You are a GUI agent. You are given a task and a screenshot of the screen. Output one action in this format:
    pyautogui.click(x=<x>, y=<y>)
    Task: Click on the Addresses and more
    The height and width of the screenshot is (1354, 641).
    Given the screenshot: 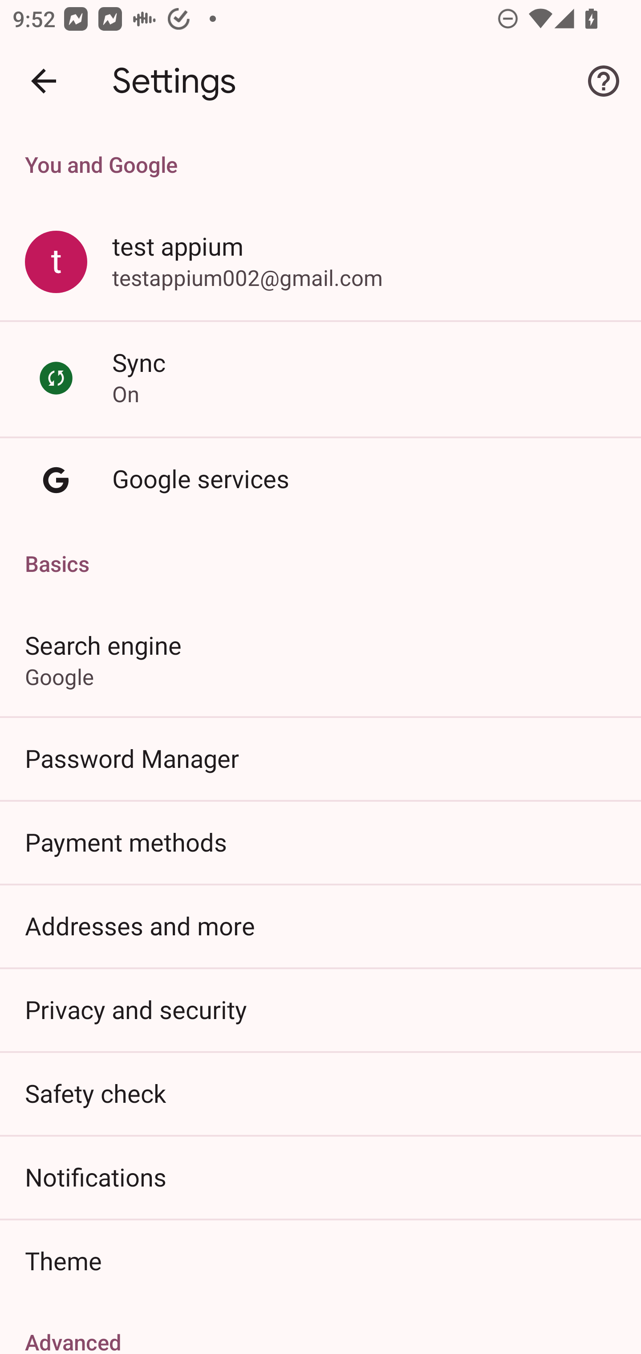 What is the action you would take?
    pyautogui.click(x=320, y=926)
    